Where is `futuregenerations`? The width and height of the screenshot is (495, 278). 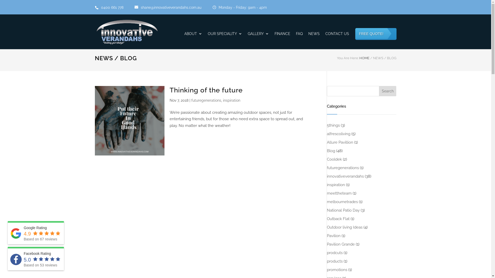 futuregenerations is located at coordinates (343, 168).